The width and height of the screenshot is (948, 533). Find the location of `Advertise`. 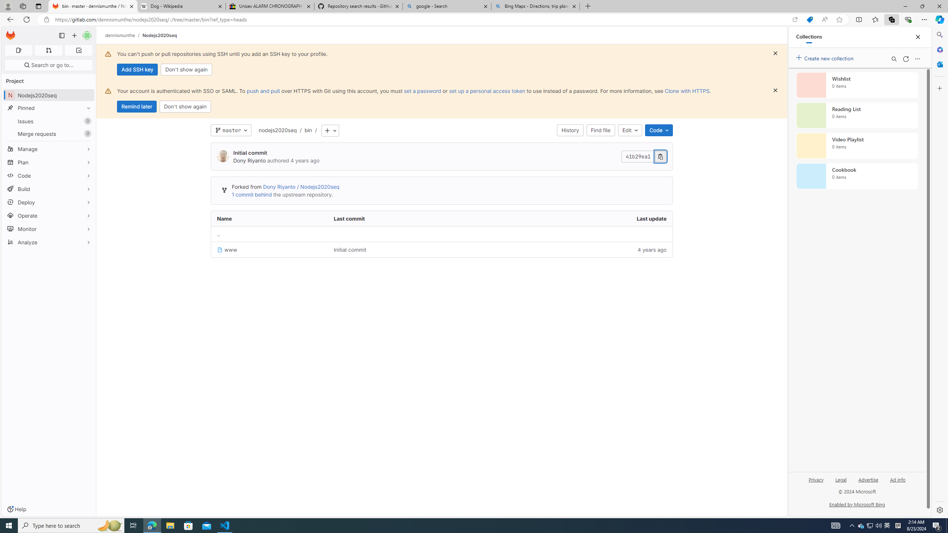

Advertise is located at coordinates (868, 479).